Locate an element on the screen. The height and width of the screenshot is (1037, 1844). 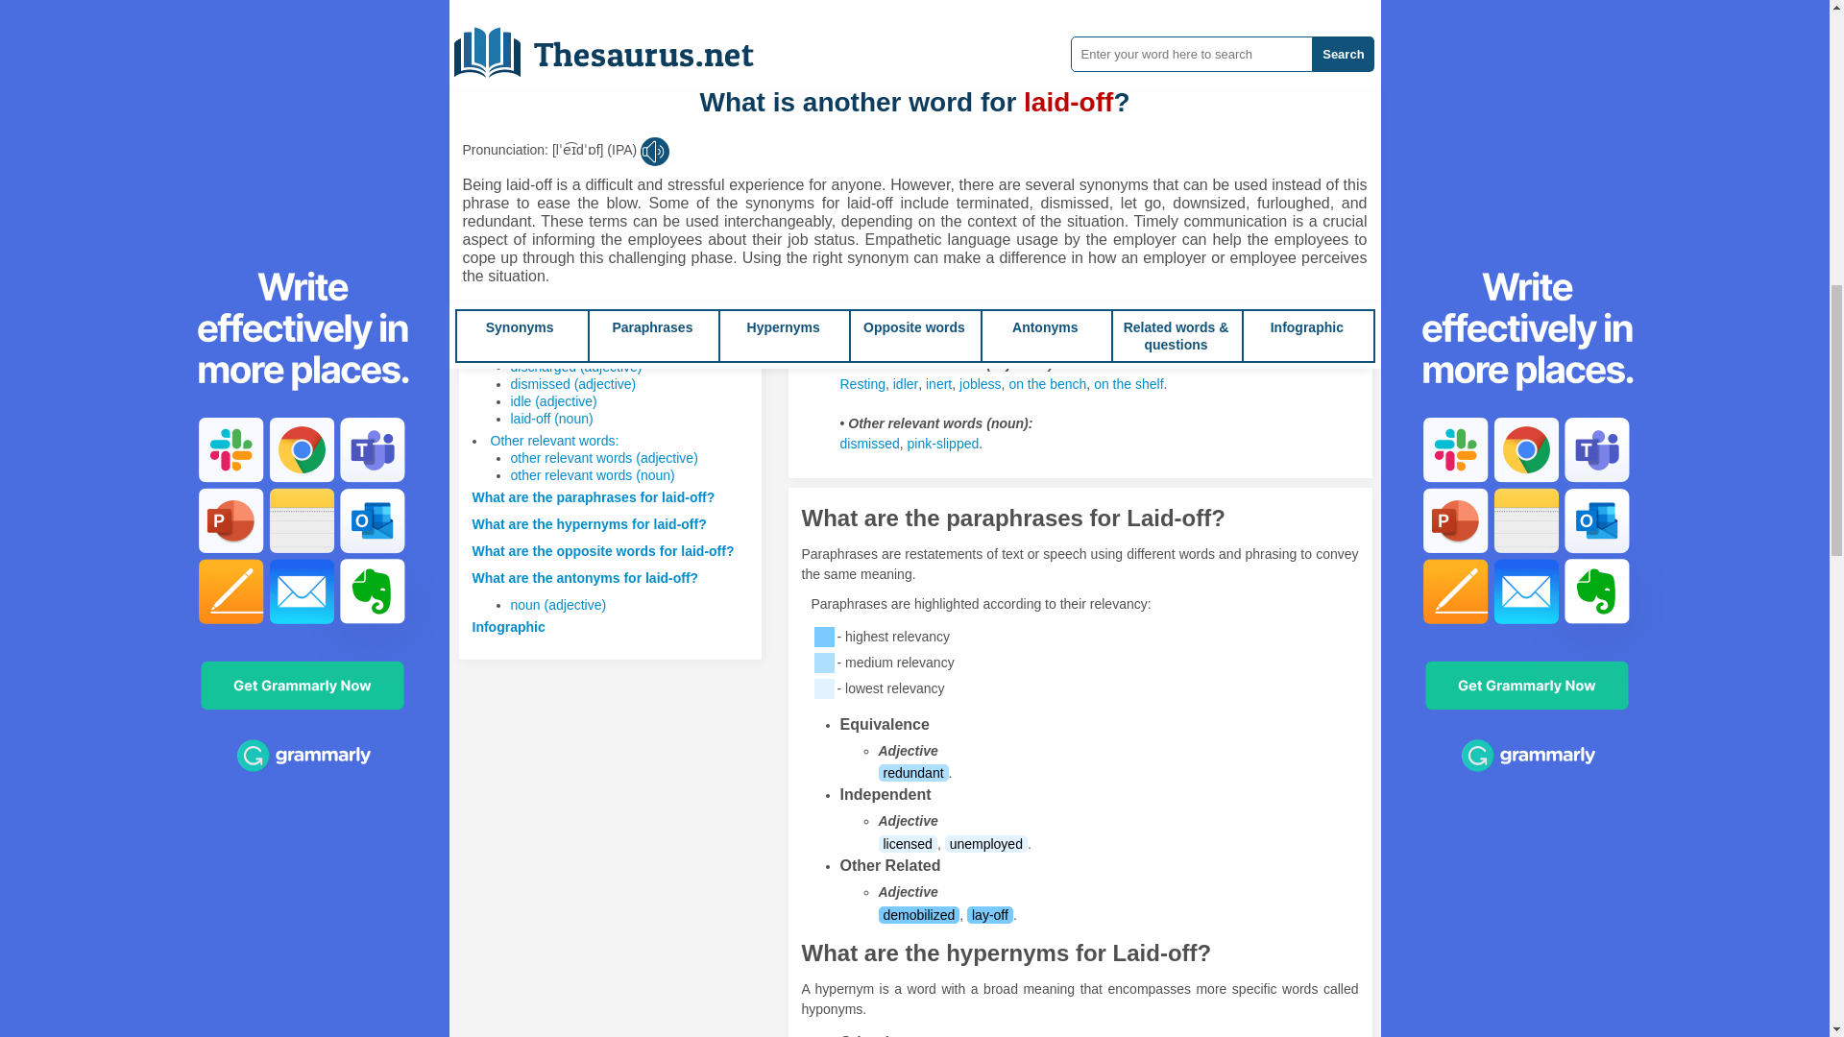
Other relevant words: is located at coordinates (553, 440).